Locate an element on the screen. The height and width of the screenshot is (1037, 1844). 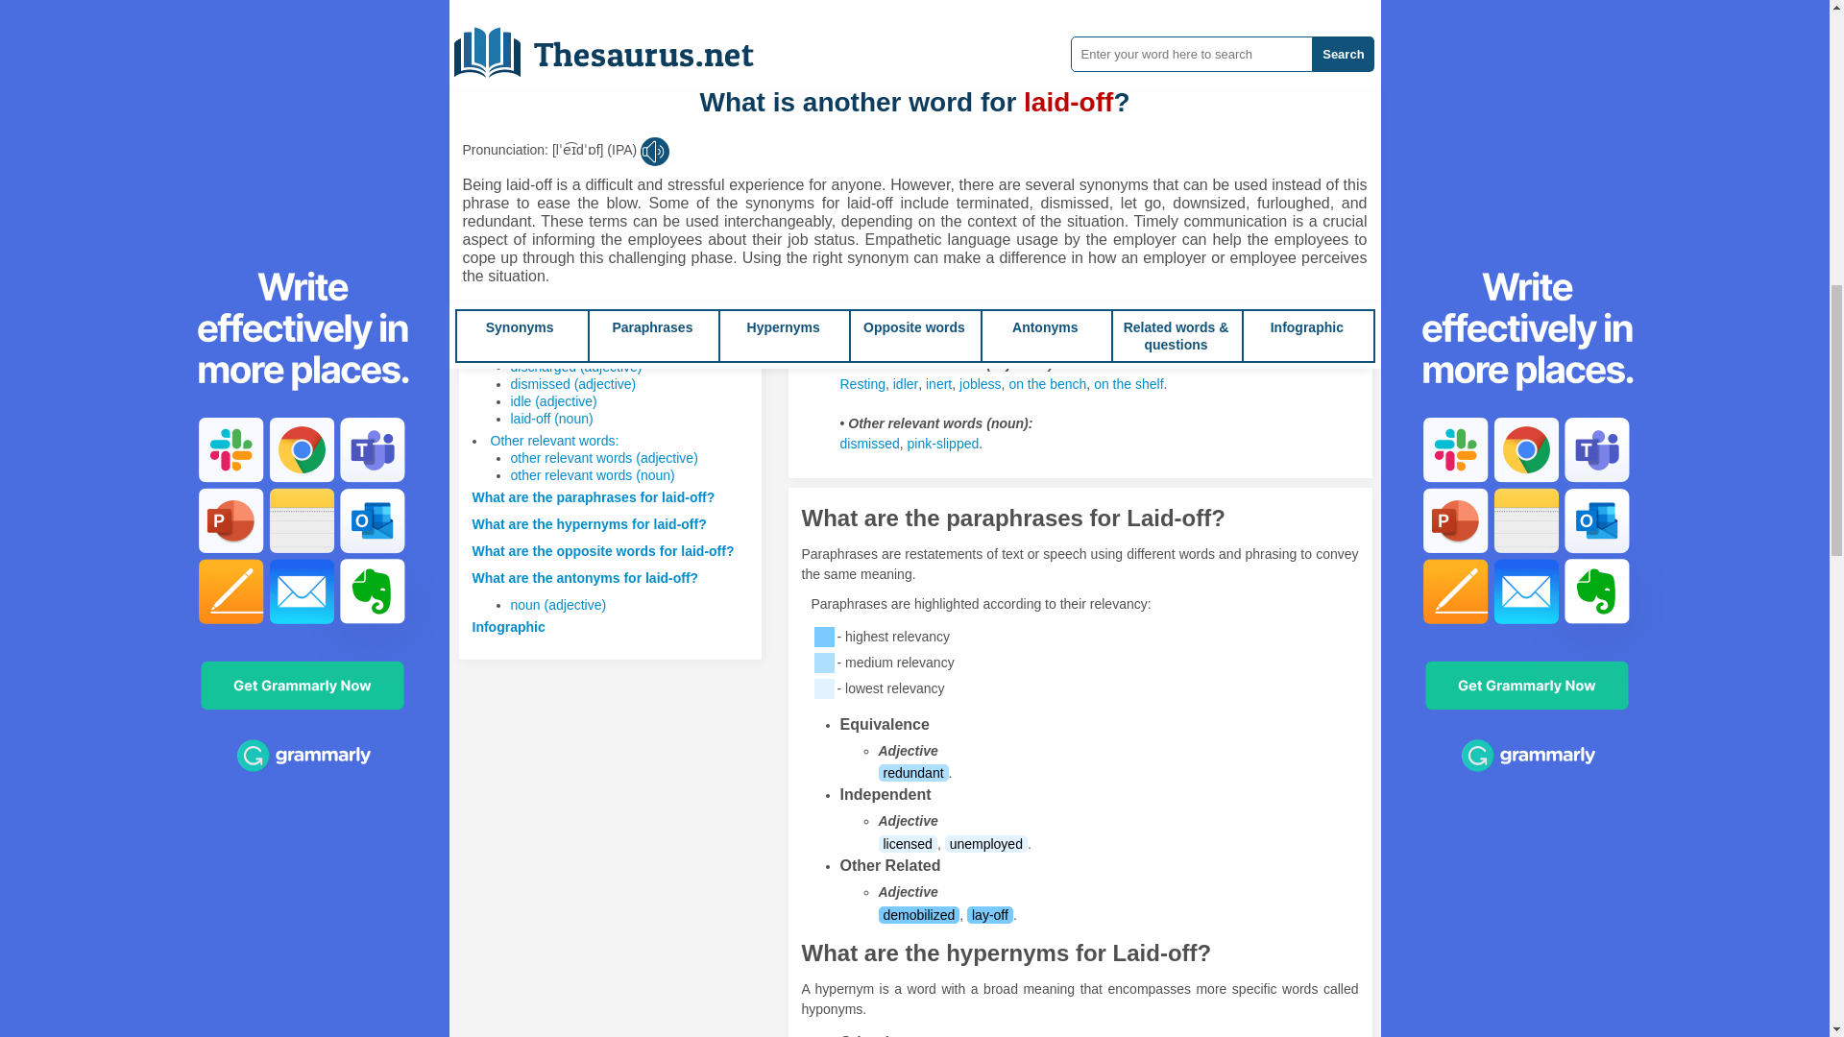
Other relevant words: is located at coordinates (553, 440).